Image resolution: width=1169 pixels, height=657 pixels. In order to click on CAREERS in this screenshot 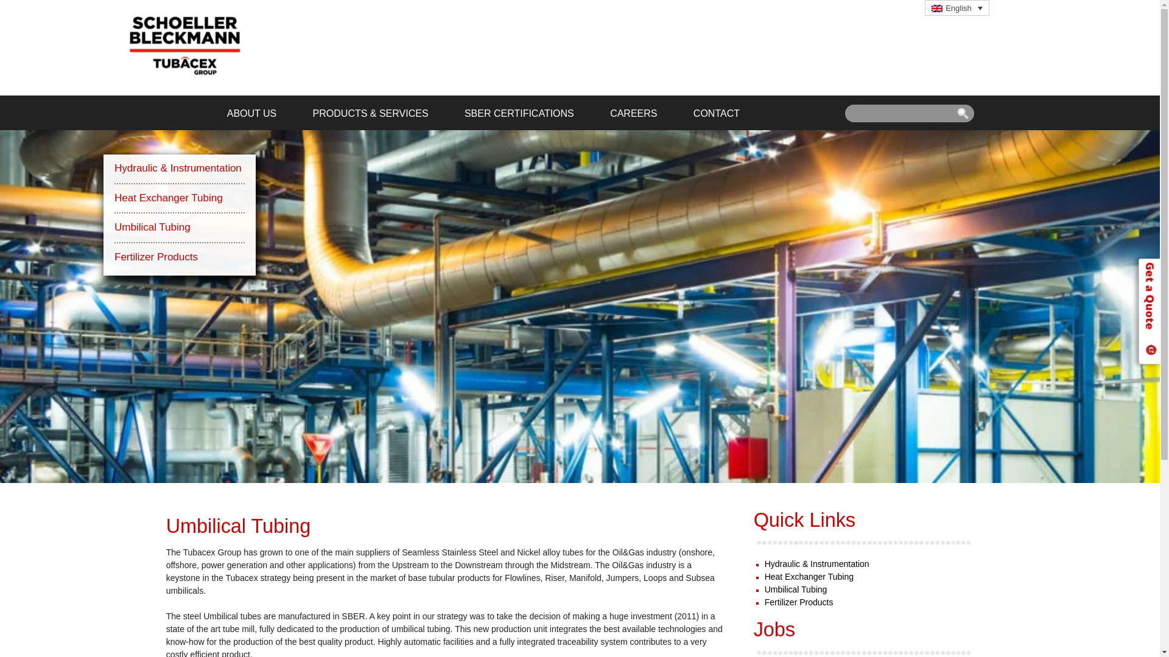, I will do `click(633, 113)`.